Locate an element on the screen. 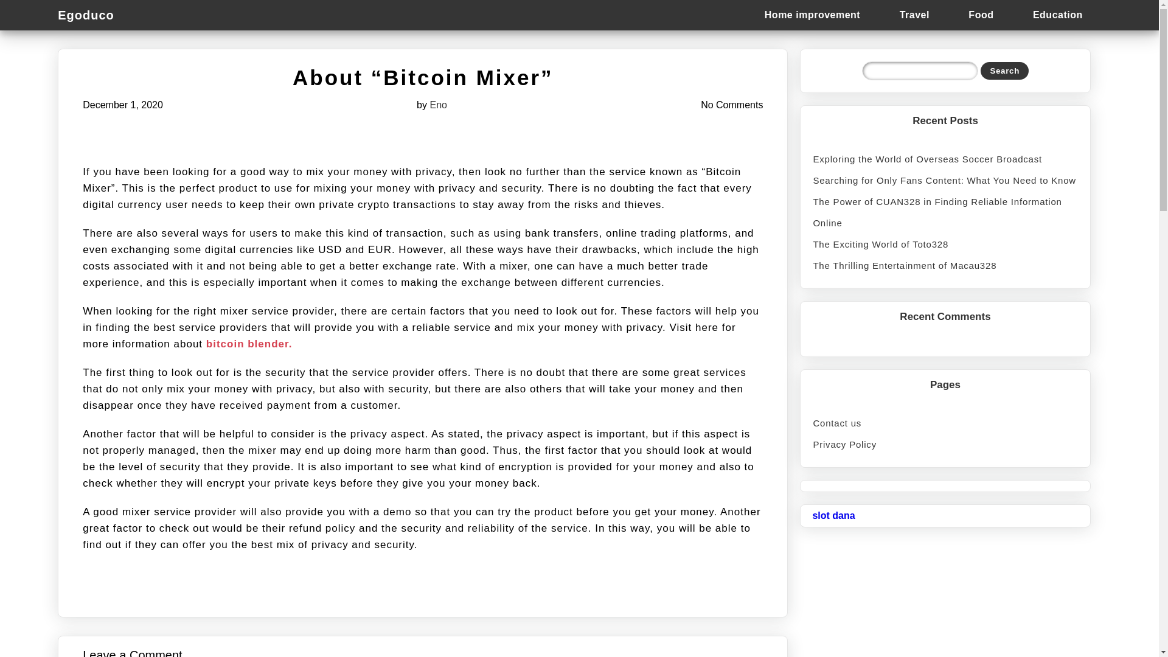 The height and width of the screenshot is (657, 1168). Exploring the World of Overseas Soccer Broadcast is located at coordinates (945, 159).